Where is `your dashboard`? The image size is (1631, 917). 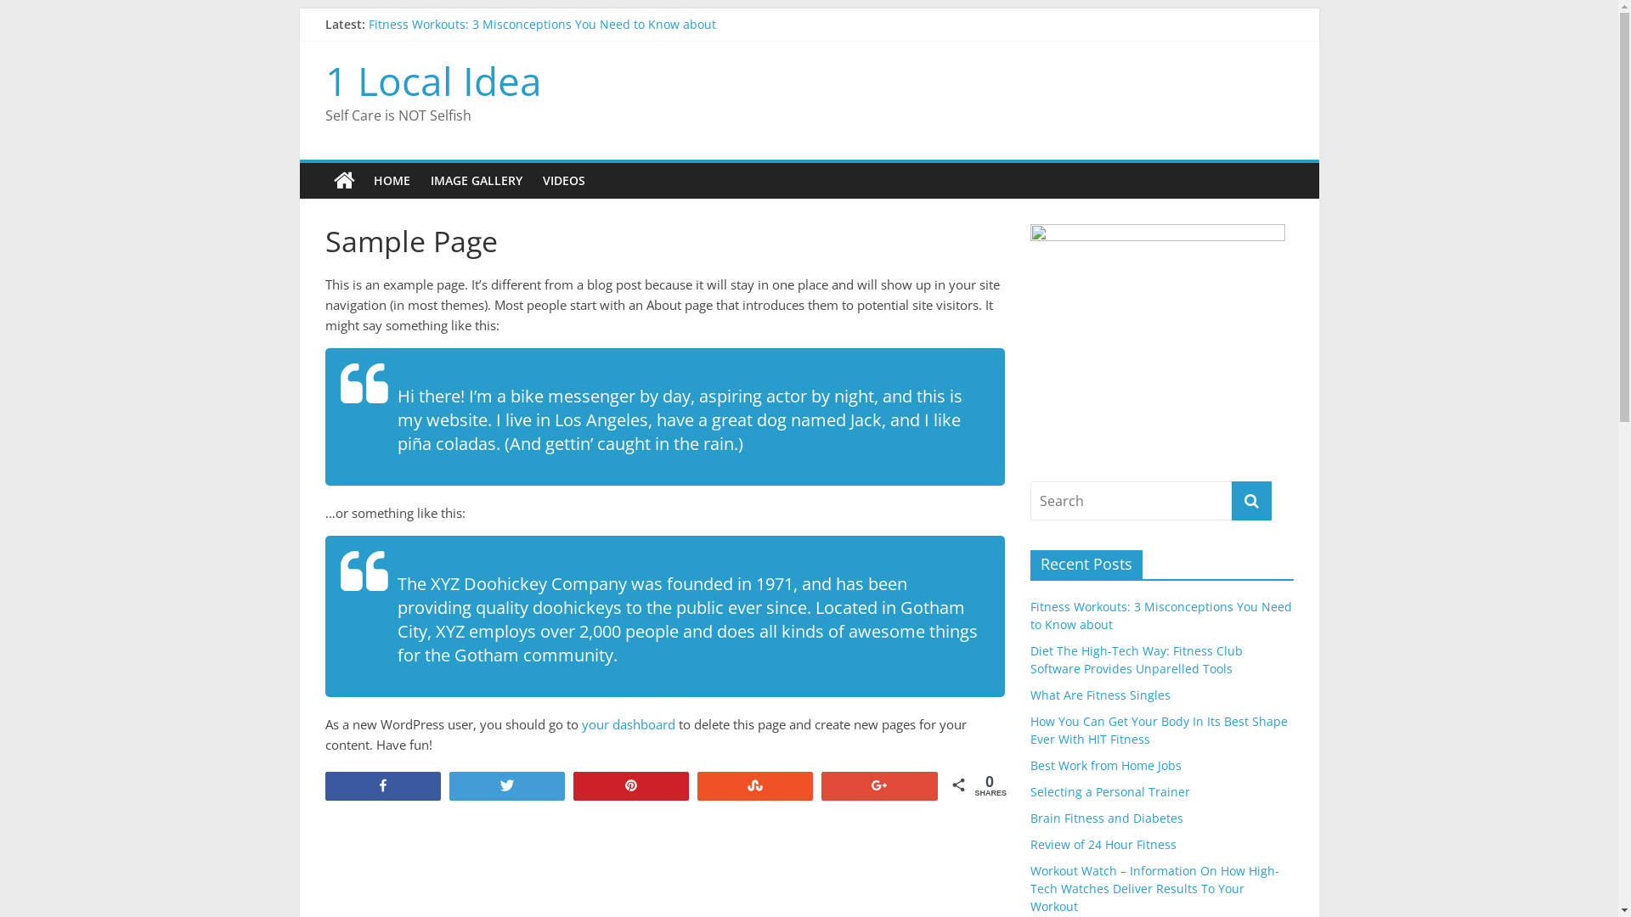
your dashboard is located at coordinates (628, 724).